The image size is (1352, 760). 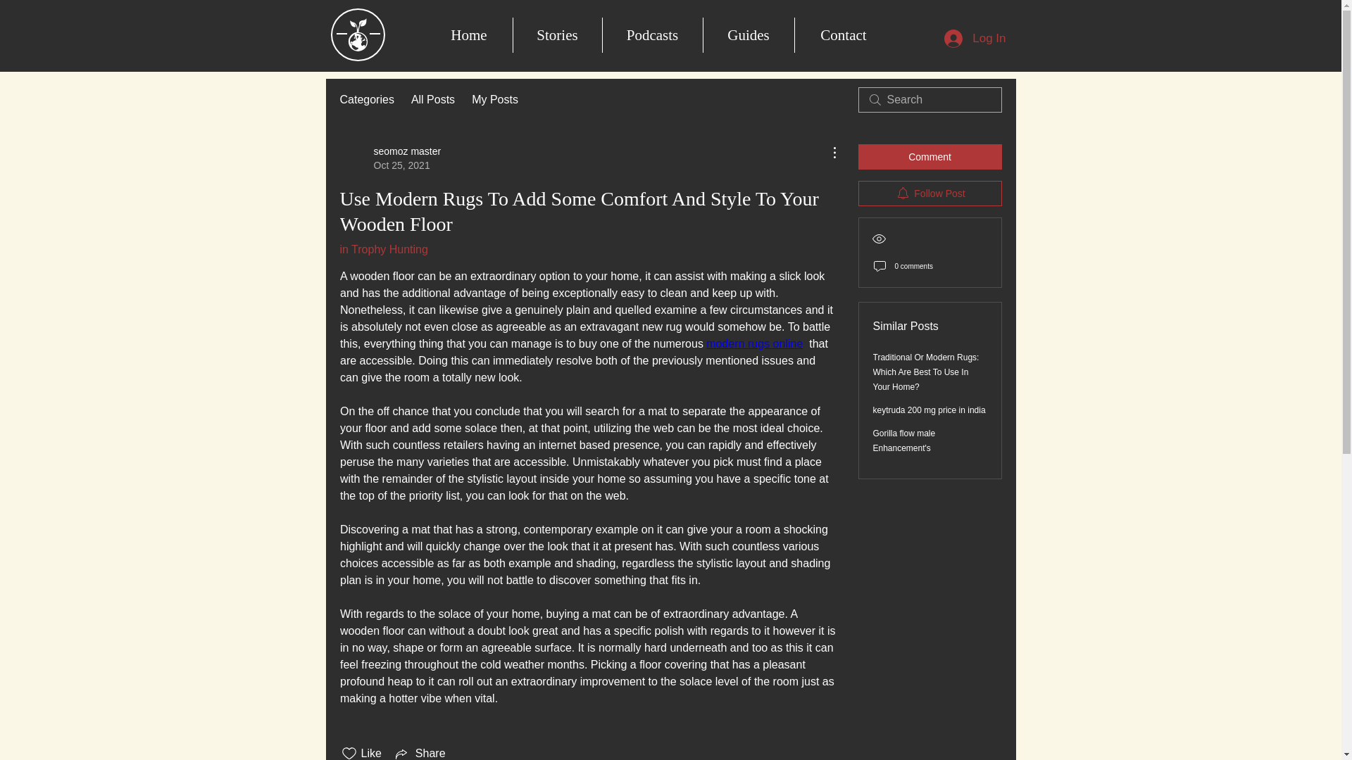 I want to click on Home, so click(x=469, y=34).